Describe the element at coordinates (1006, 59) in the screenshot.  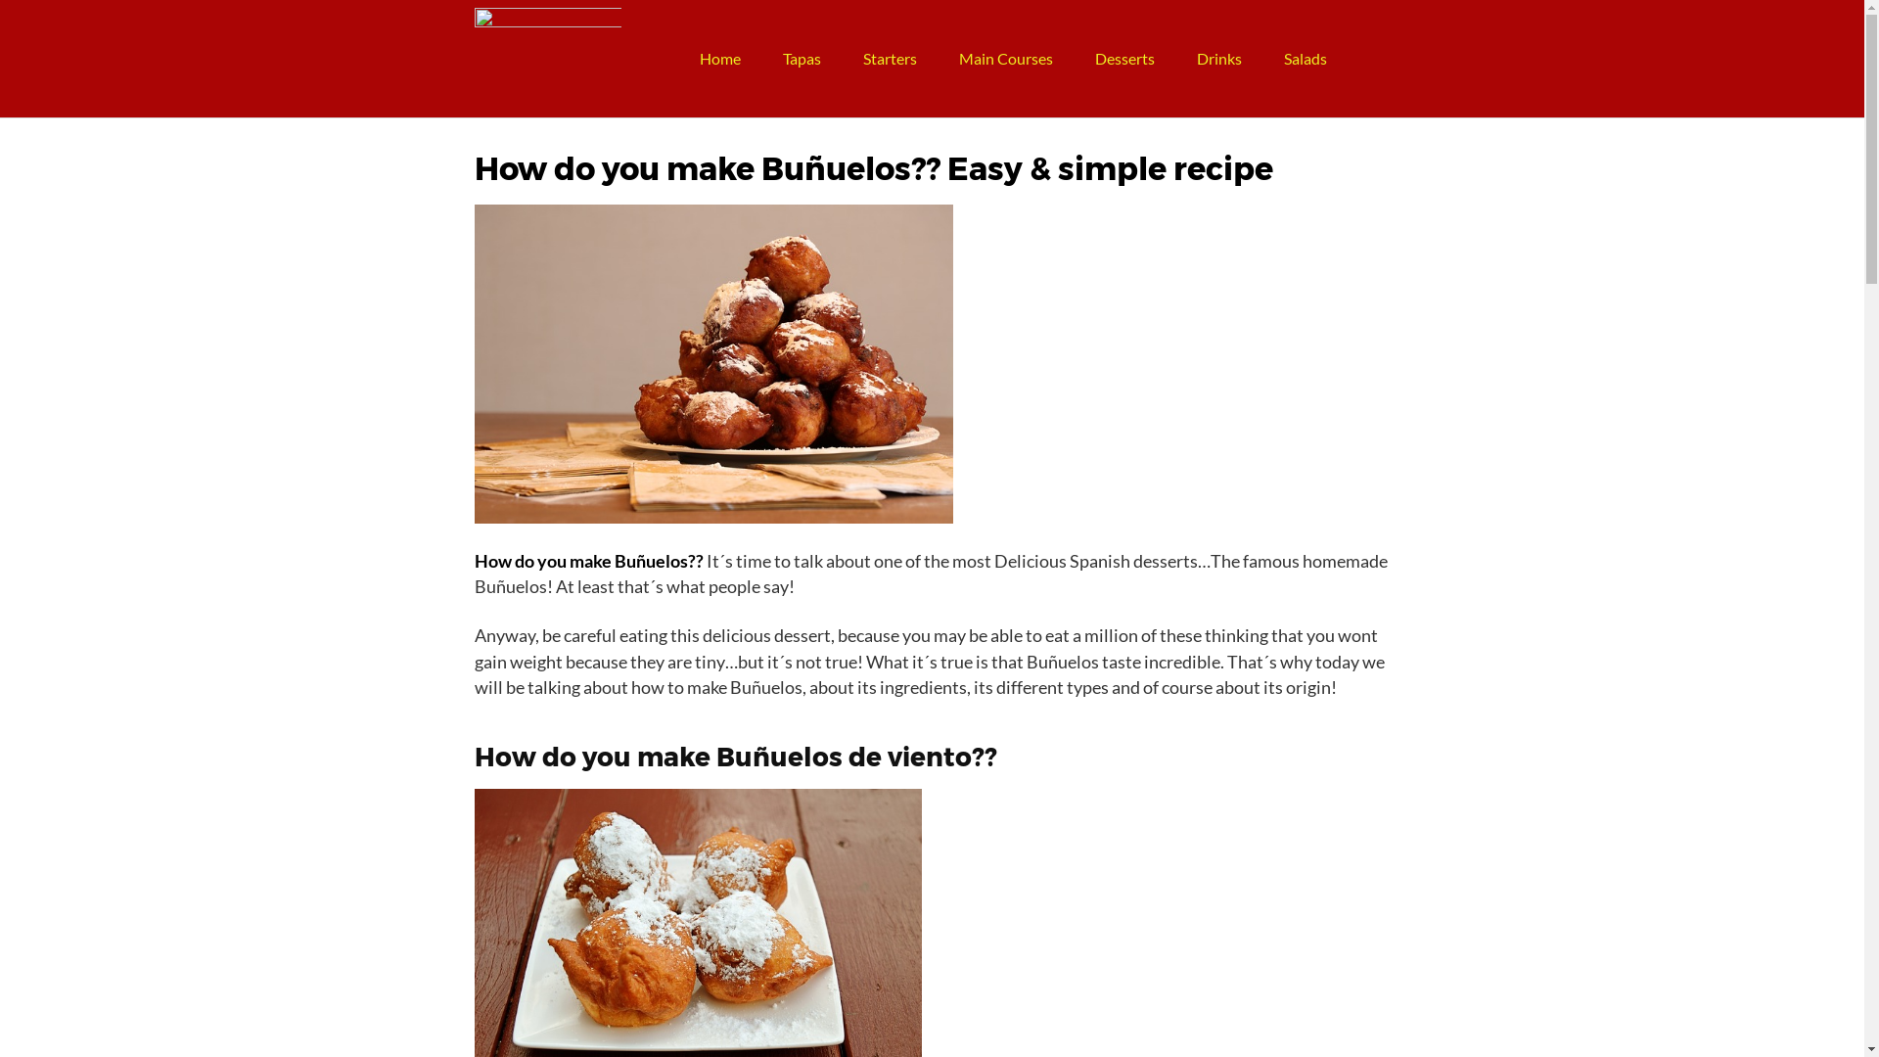
I see `Main Courses` at that location.